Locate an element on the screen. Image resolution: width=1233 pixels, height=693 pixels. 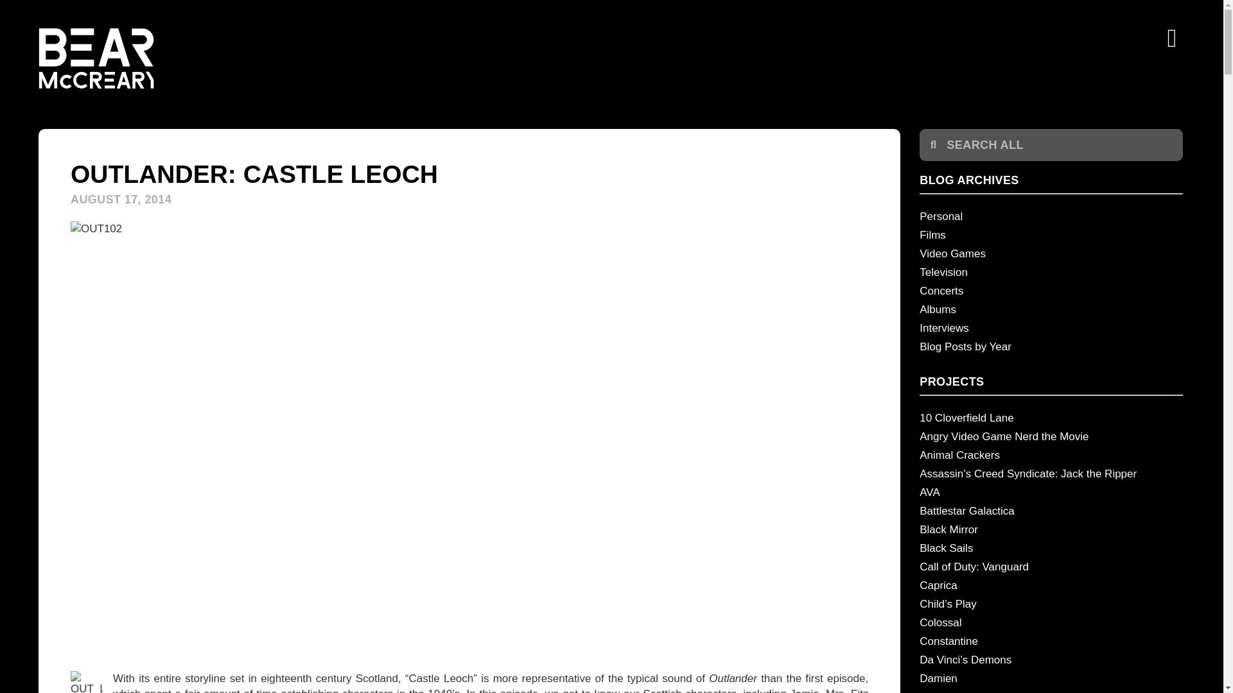
Blog Posts by Year is located at coordinates (1051, 346).